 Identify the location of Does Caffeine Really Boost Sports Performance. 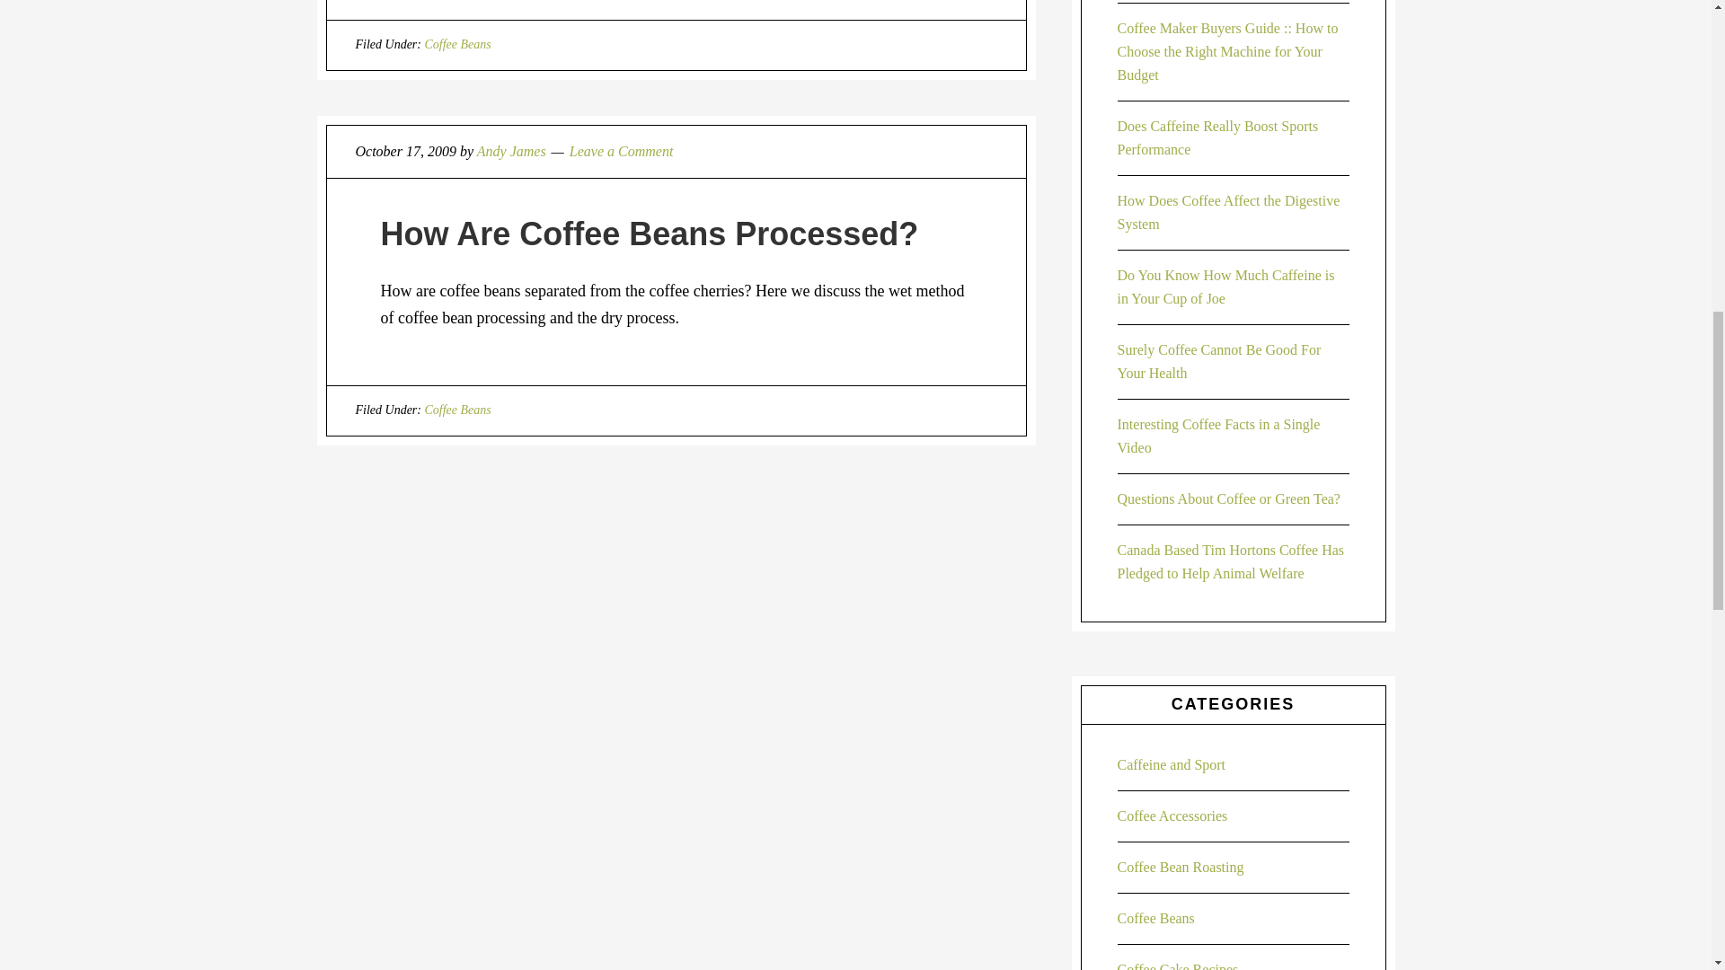
(1218, 137).